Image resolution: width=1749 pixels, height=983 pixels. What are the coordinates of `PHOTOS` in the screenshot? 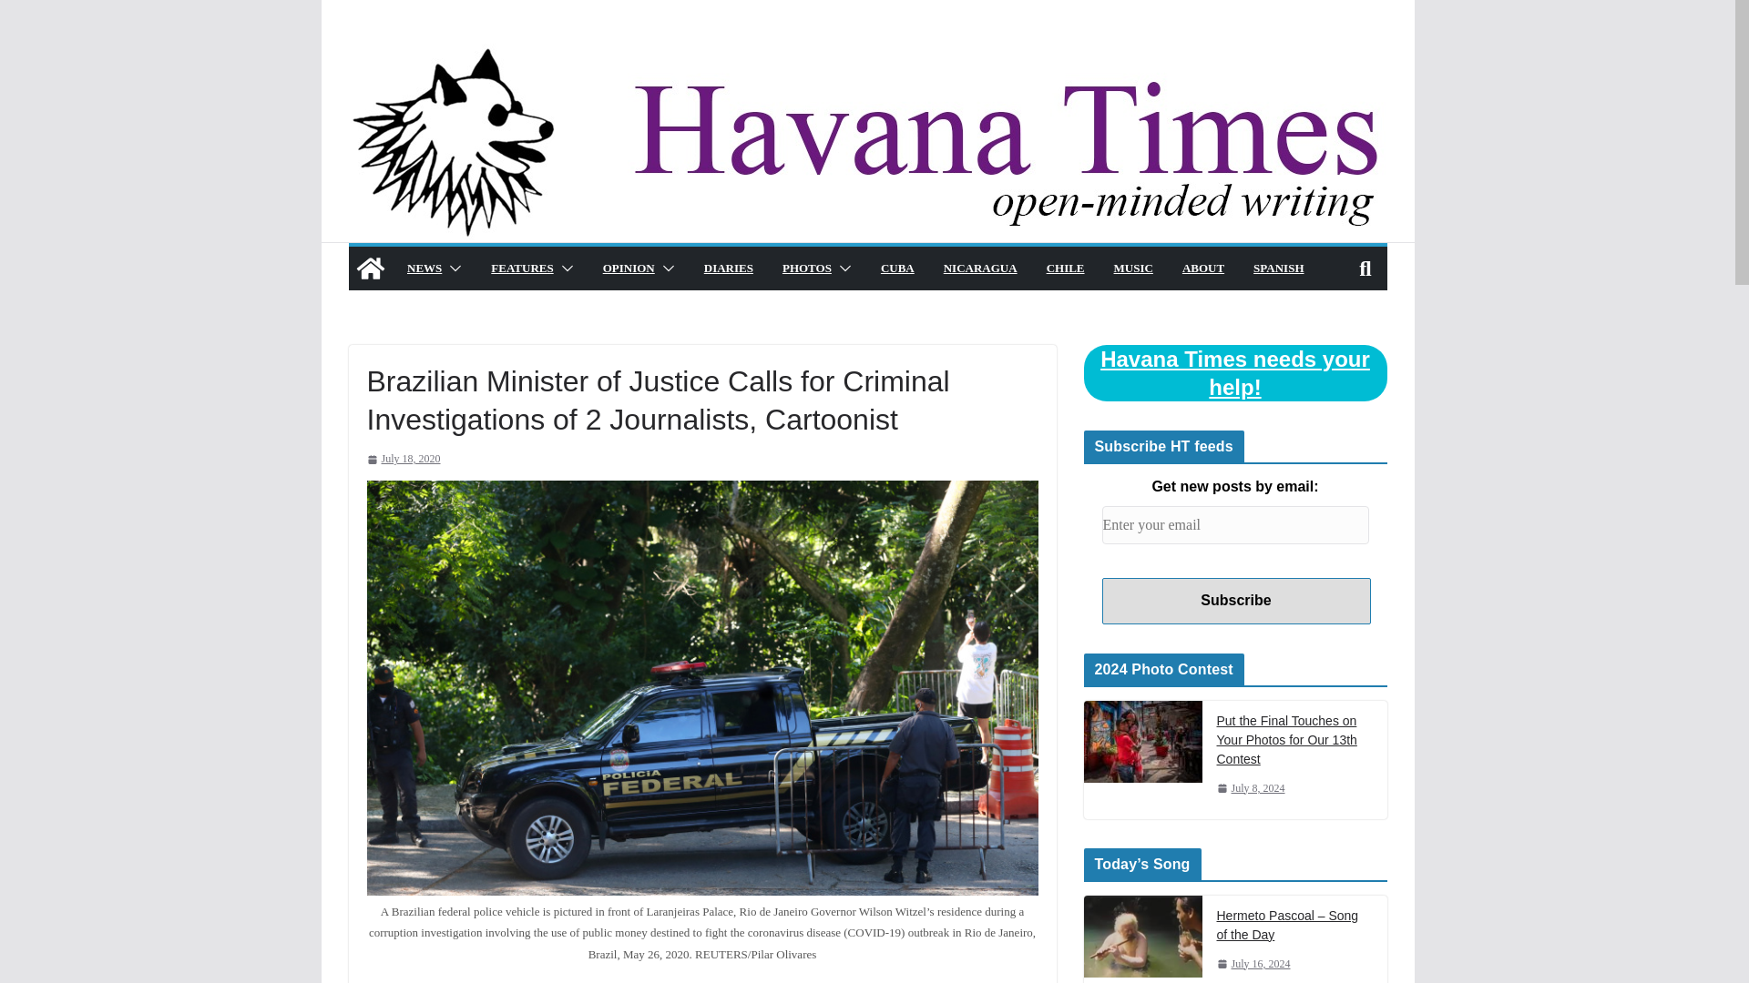 It's located at (806, 268).